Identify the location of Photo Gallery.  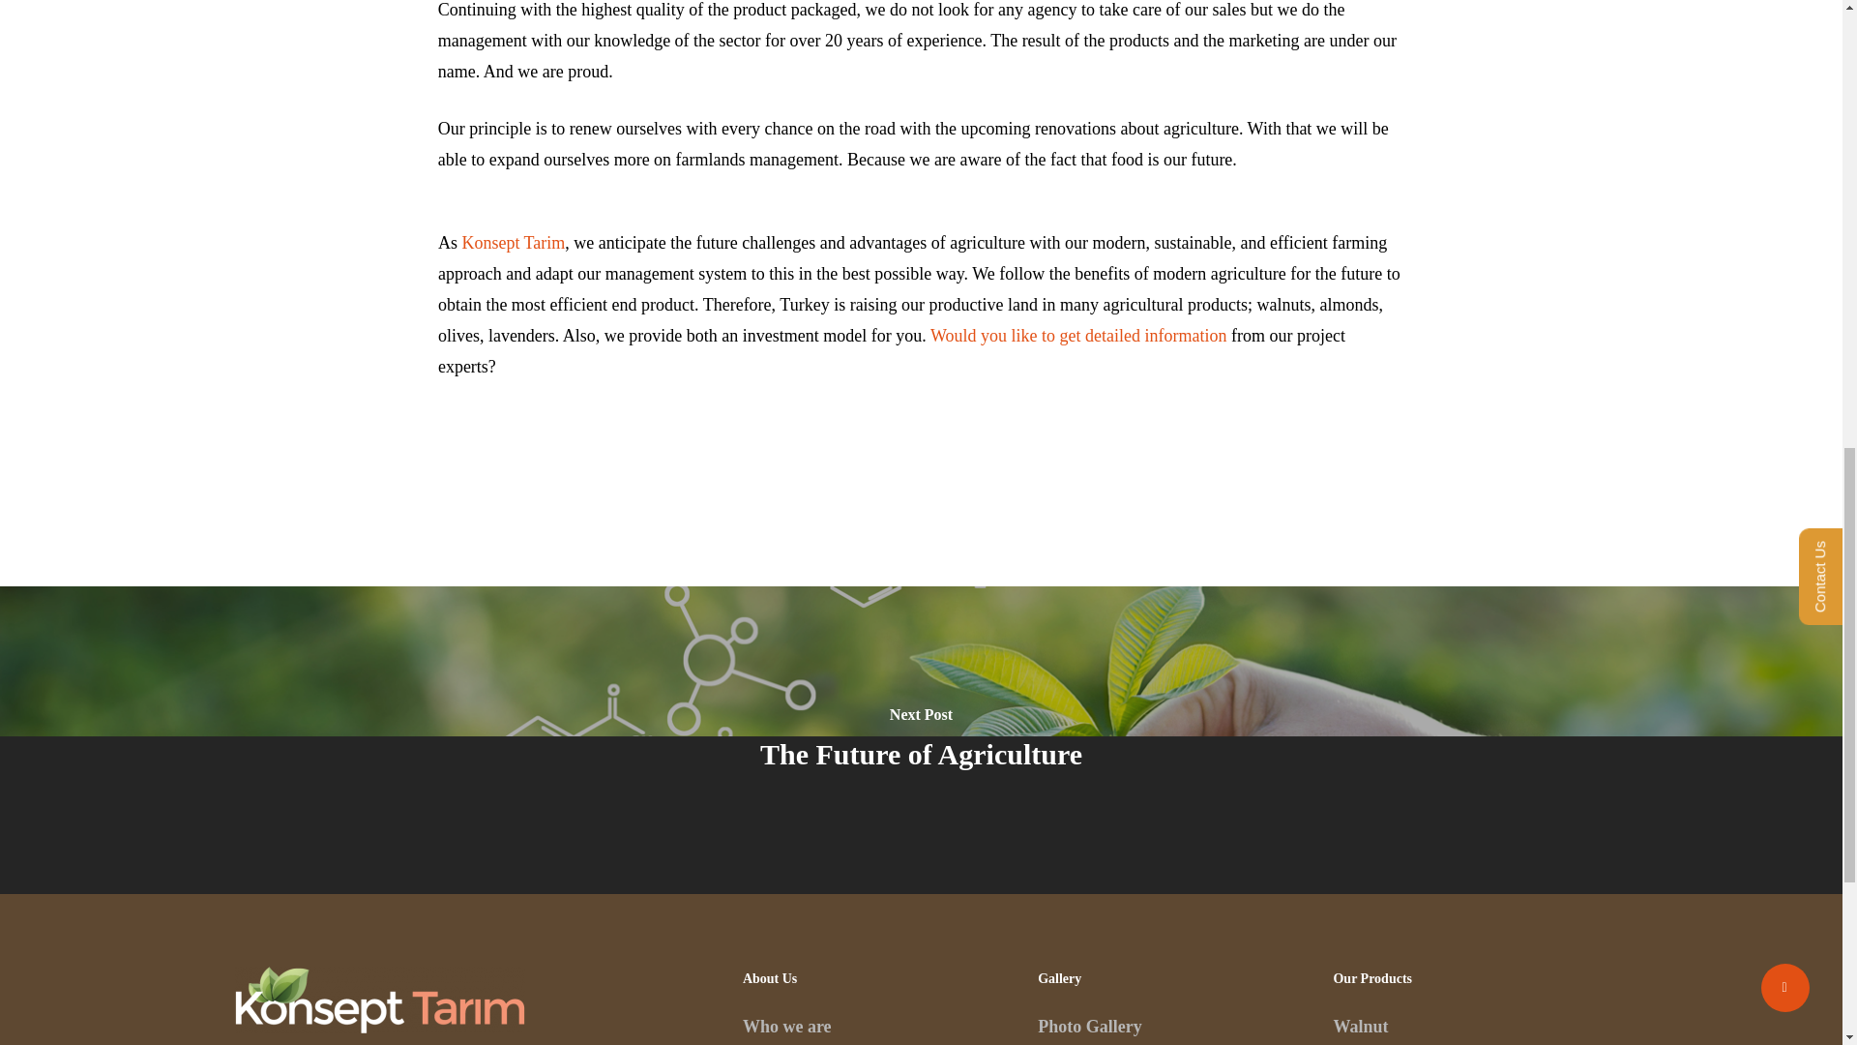
(1089, 1026).